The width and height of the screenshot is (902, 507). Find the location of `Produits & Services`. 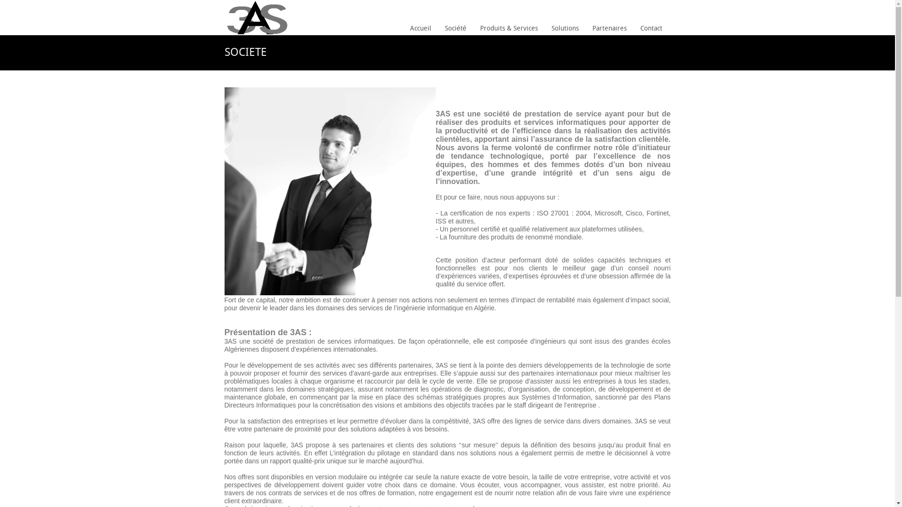

Produits & Services is located at coordinates (508, 29).